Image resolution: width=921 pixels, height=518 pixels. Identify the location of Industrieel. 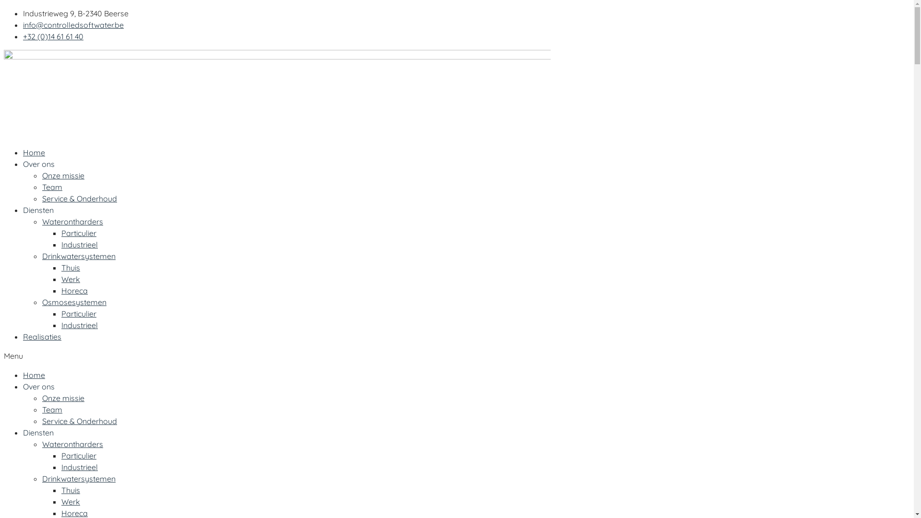
(80, 245).